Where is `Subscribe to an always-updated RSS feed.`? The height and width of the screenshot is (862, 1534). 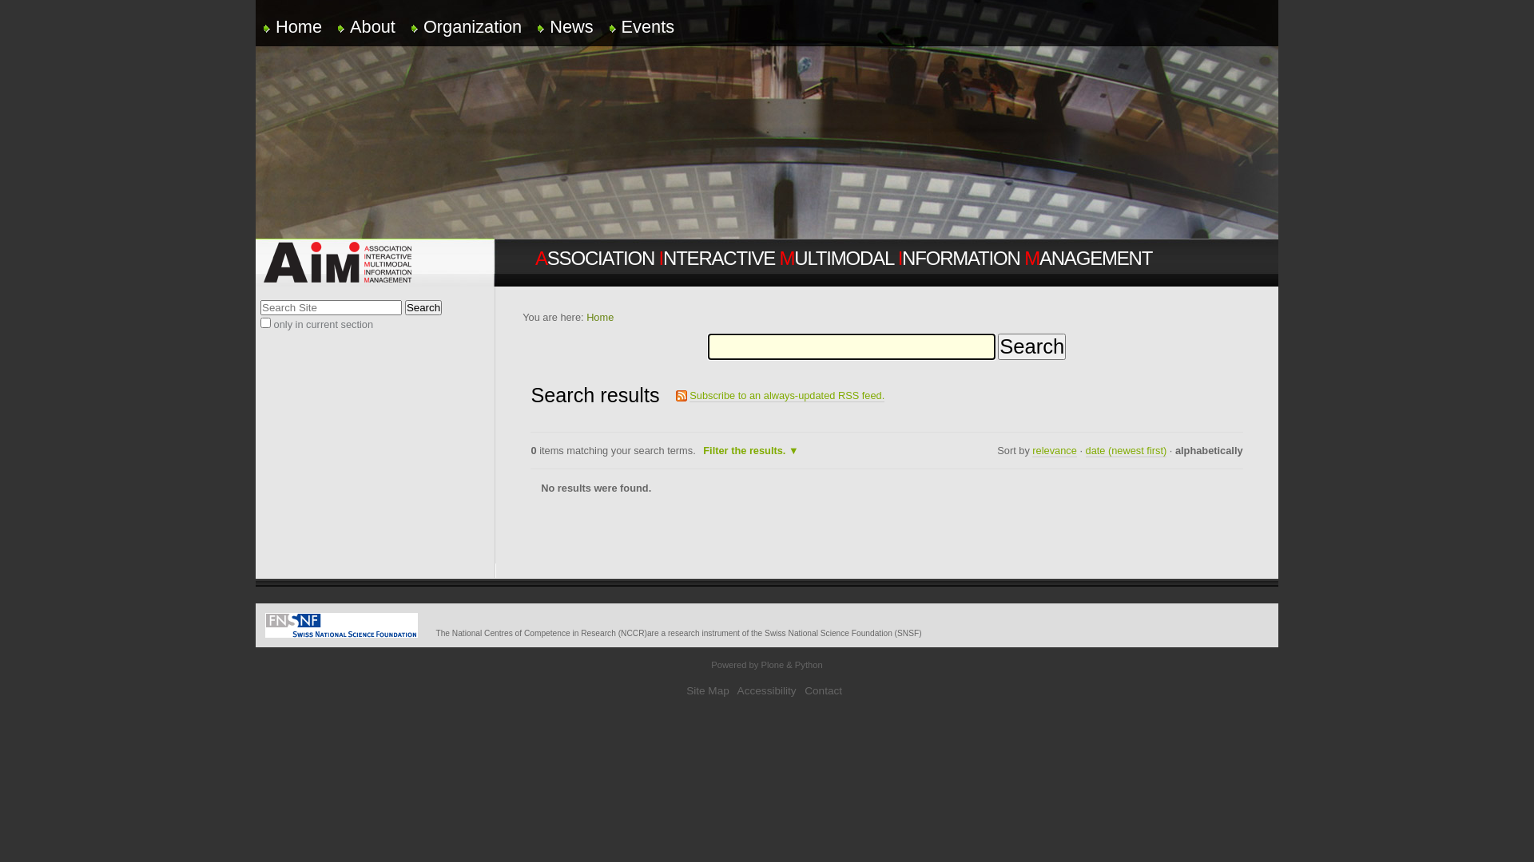 Subscribe to an always-updated RSS feed. is located at coordinates (787, 396).